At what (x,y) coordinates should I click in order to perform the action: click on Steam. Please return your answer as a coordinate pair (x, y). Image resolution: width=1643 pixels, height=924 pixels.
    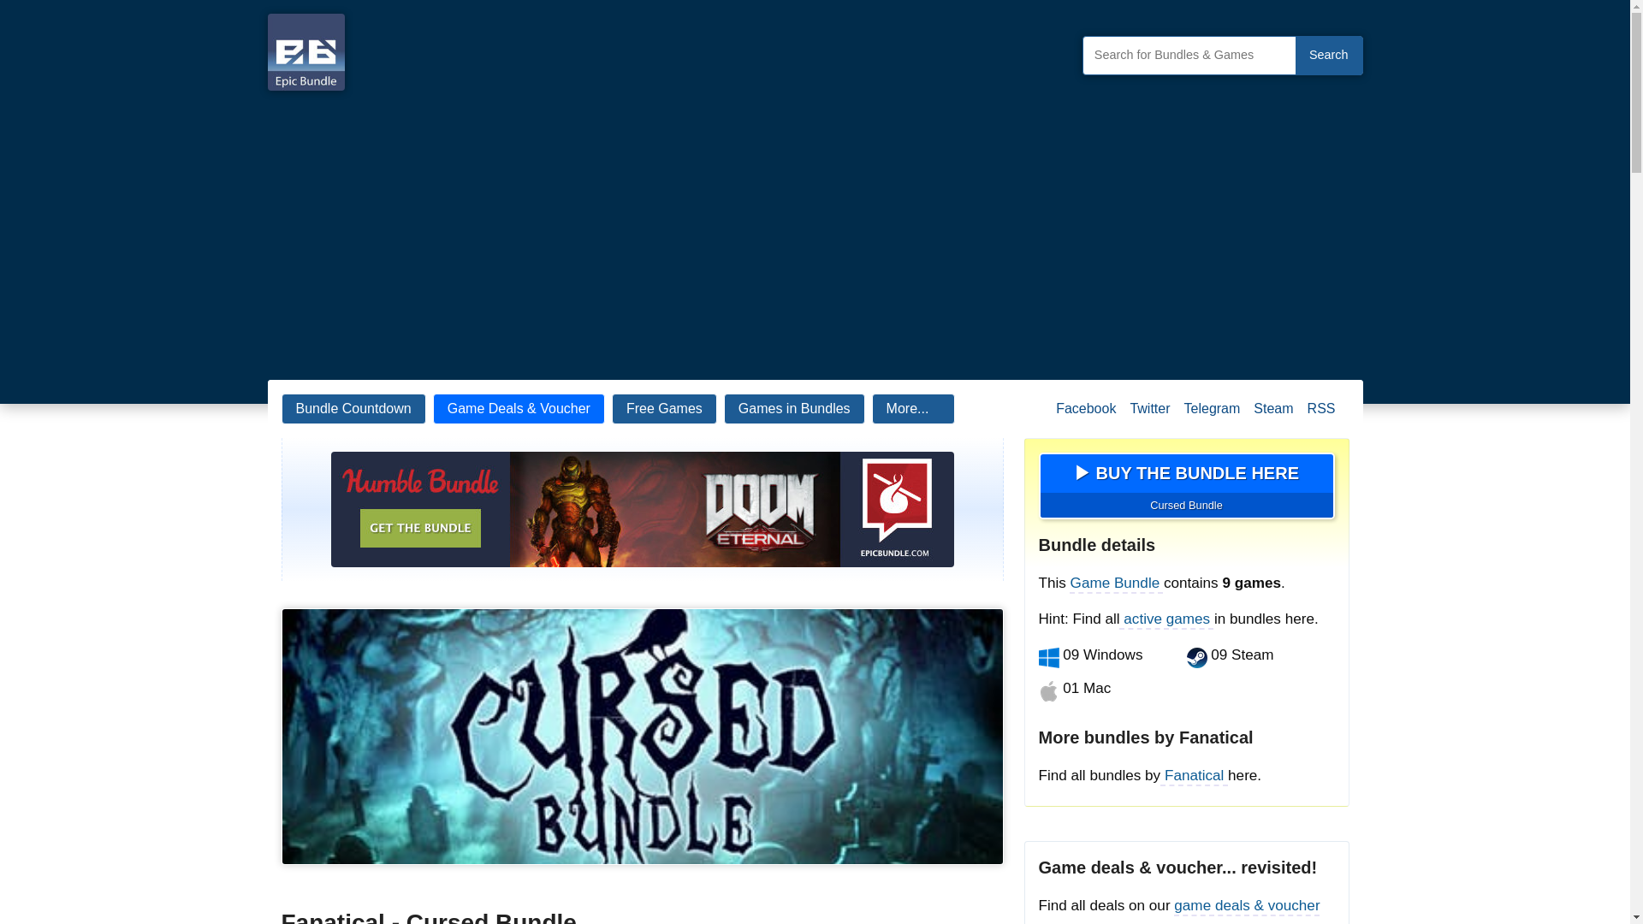
    Looking at the image, I should click on (1273, 416).